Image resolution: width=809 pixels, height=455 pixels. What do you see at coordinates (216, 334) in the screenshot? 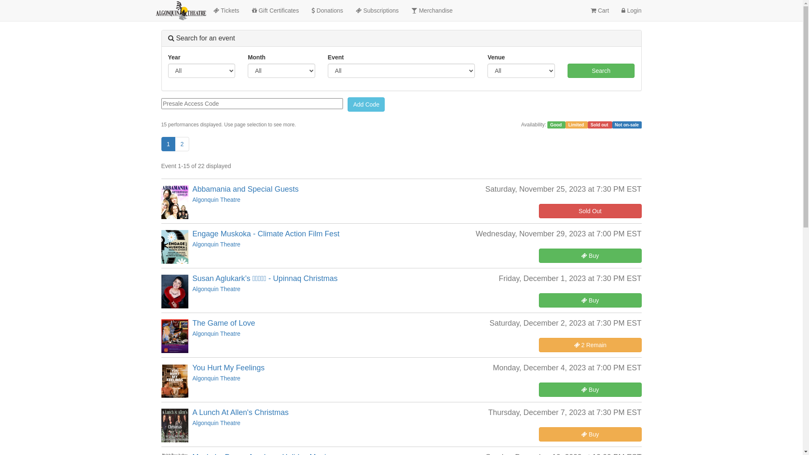
I see `Algonquin Theatre` at bounding box center [216, 334].